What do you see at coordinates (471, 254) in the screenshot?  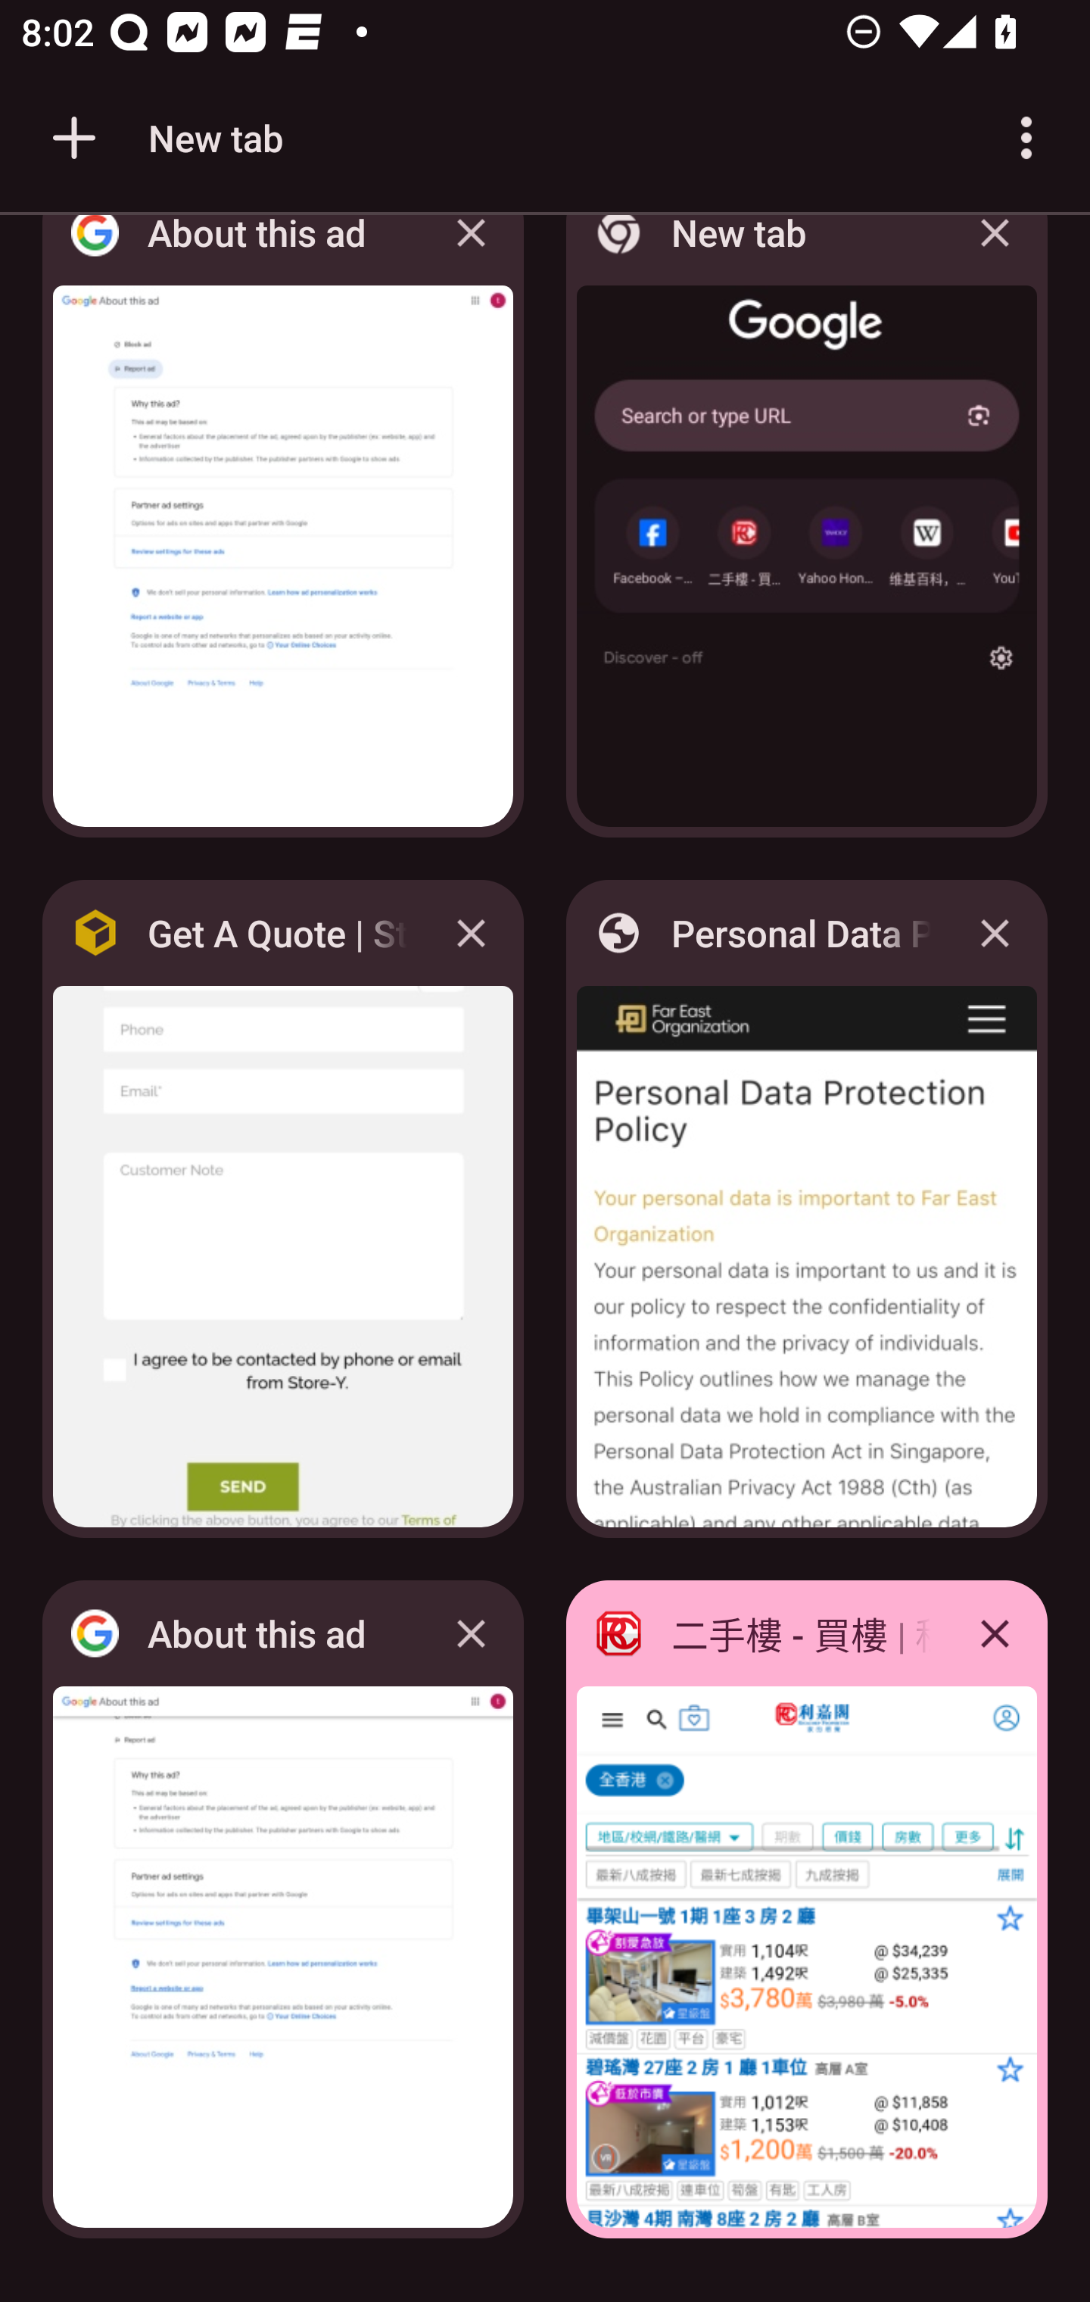 I see `Close About this ad tab` at bounding box center [471, 254].